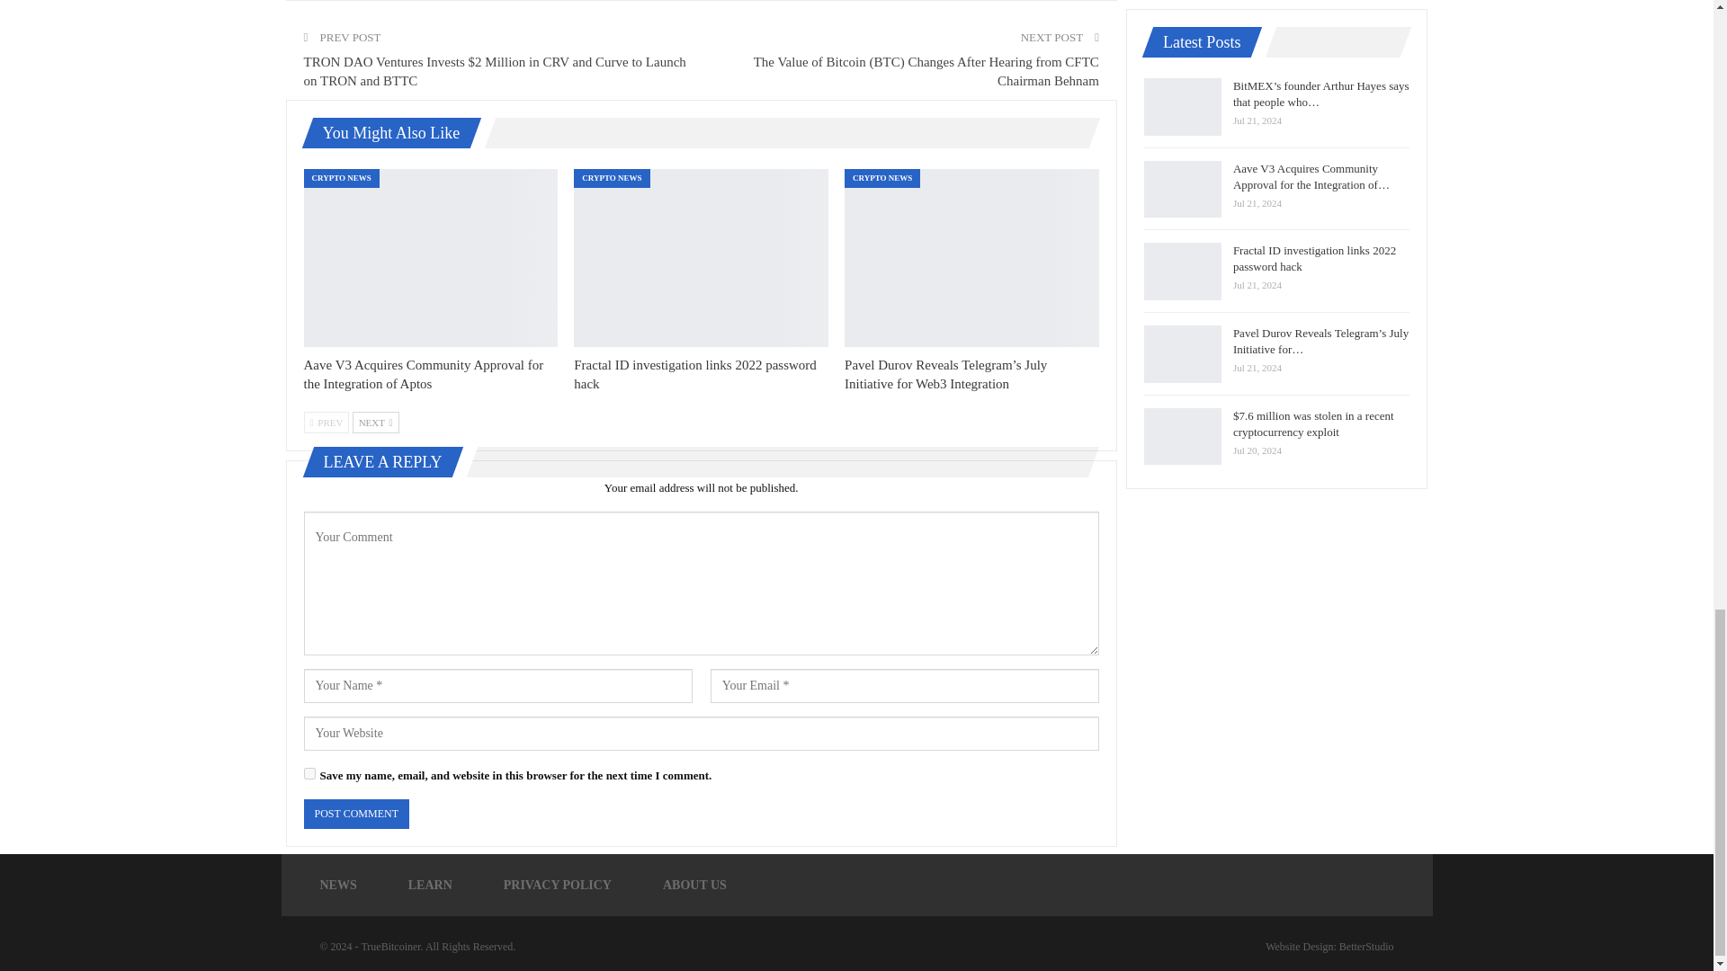  I want to click on Fractal ID investigation links 2022 password hack, so click(694, 374).